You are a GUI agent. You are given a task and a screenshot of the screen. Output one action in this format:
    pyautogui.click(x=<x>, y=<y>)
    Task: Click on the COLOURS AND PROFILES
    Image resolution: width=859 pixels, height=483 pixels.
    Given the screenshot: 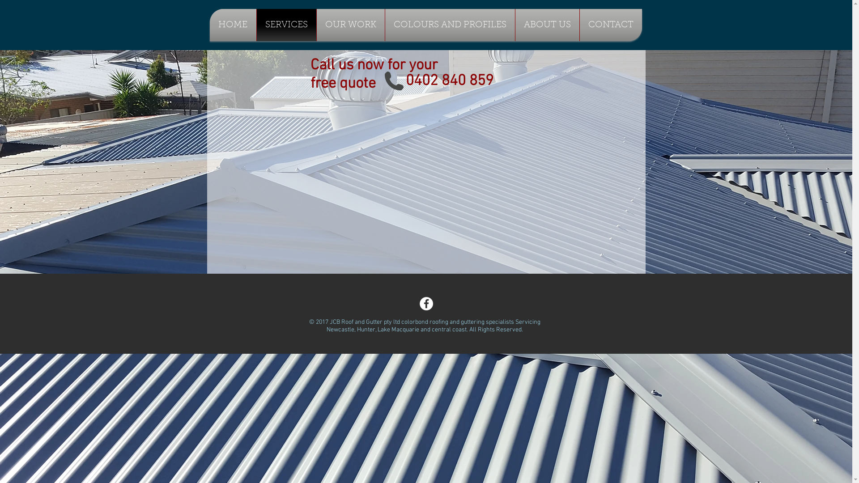 What is the action you would take?
    pyautogui.click(x=450, y=25)
    